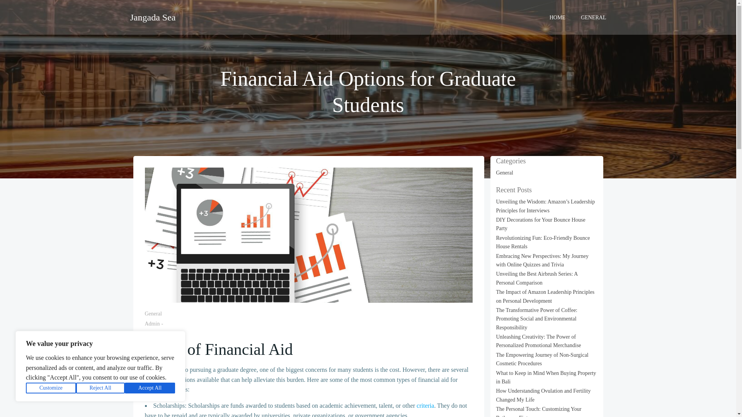  I want to click on General, so click(505, 172).